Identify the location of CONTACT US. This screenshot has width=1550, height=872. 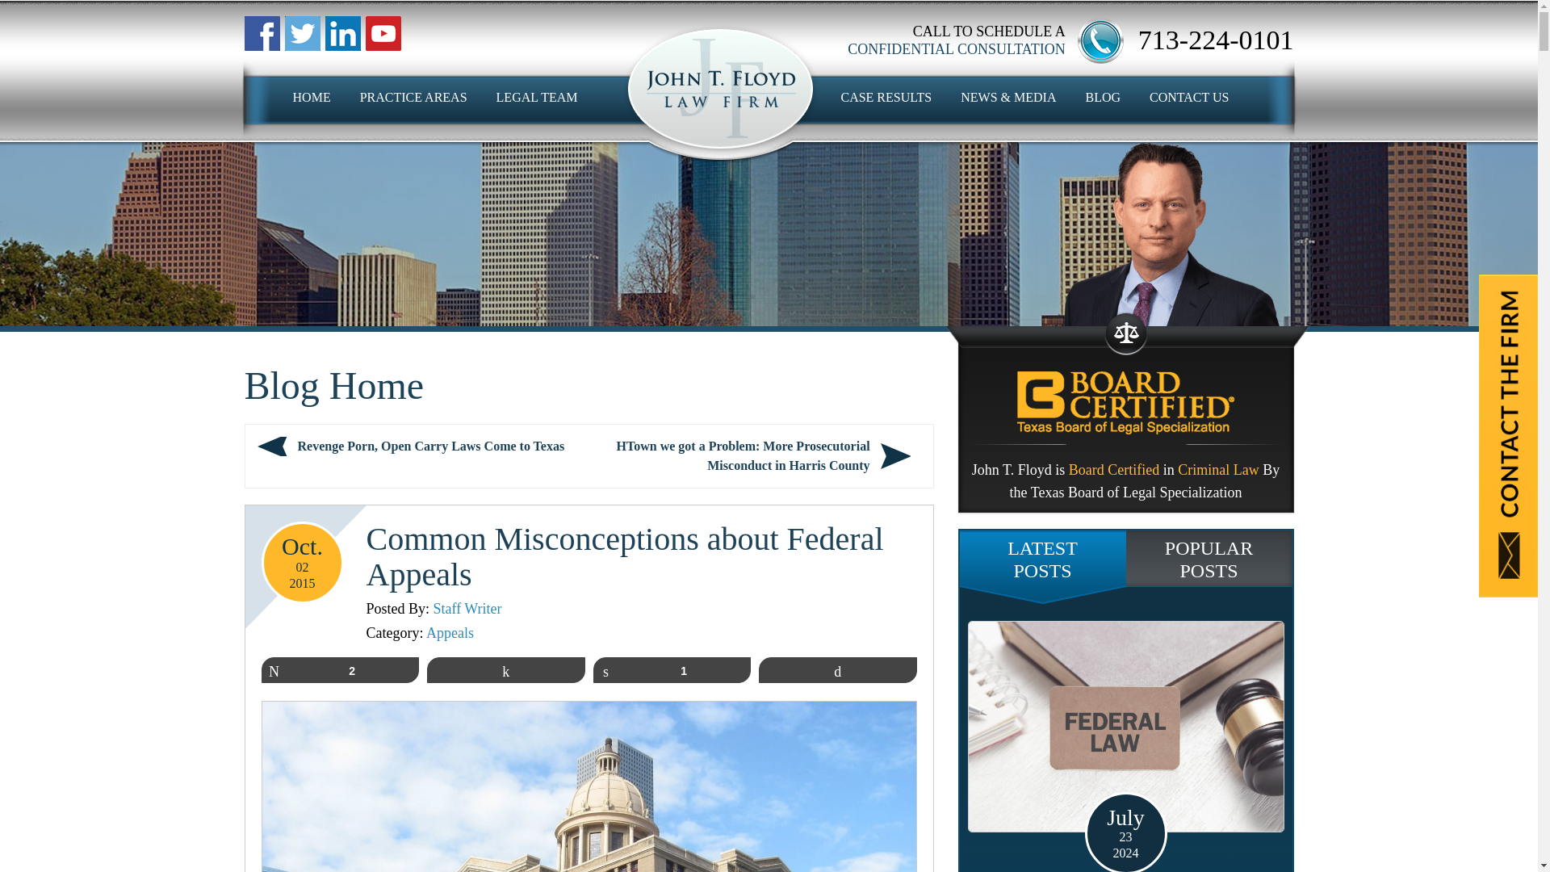
(1189, 97).